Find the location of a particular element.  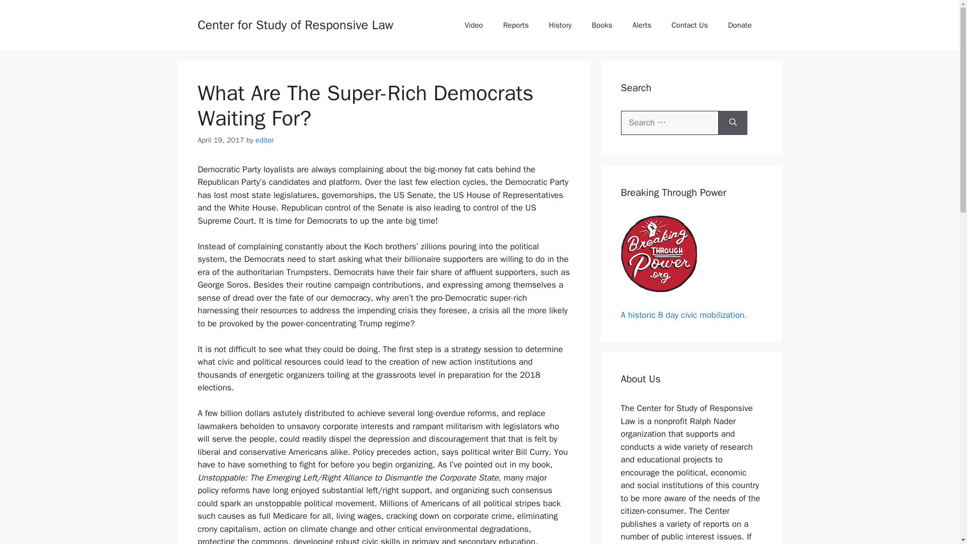

A historic 8 day civic mobilization. is located at coordinates (683, 314).